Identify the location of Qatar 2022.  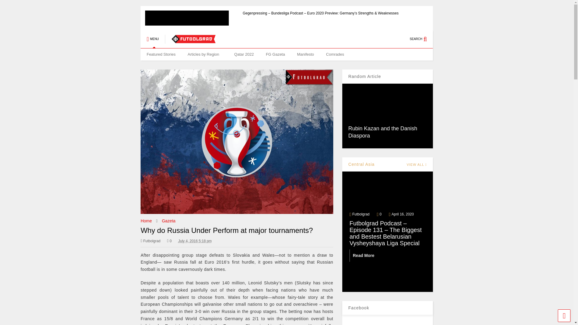
(244, 54).